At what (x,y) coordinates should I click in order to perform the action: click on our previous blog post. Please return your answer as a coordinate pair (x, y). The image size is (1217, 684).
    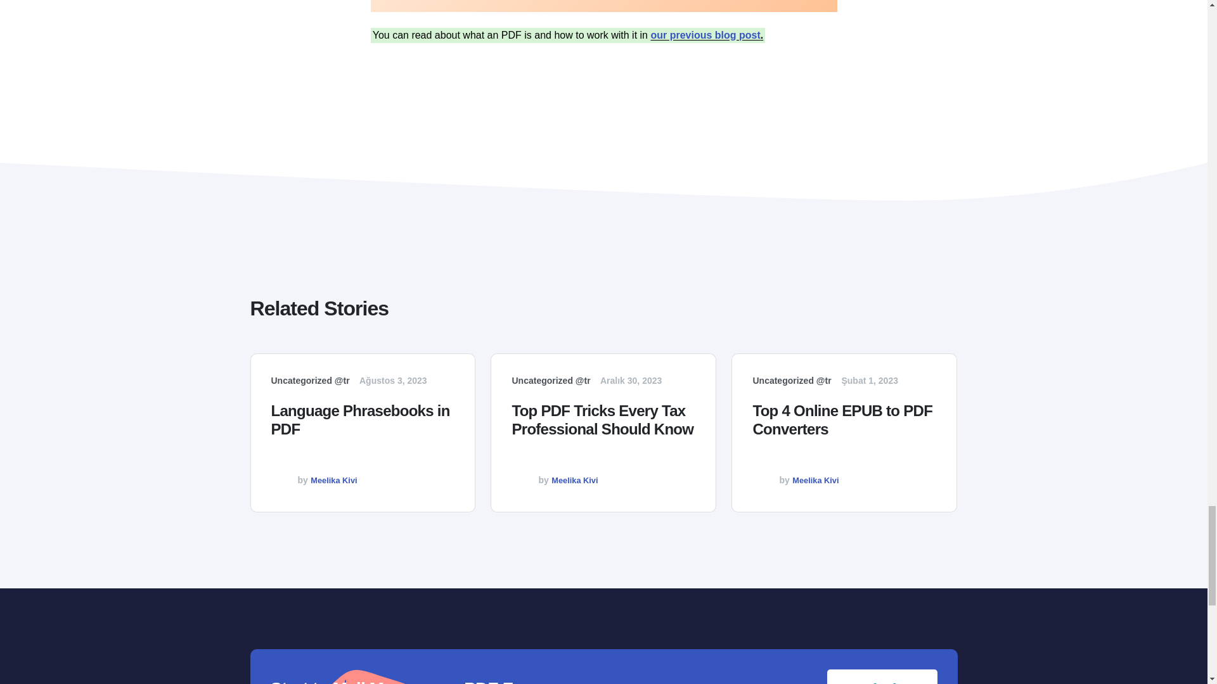
    Looking at the image, I should click on (705, 35).